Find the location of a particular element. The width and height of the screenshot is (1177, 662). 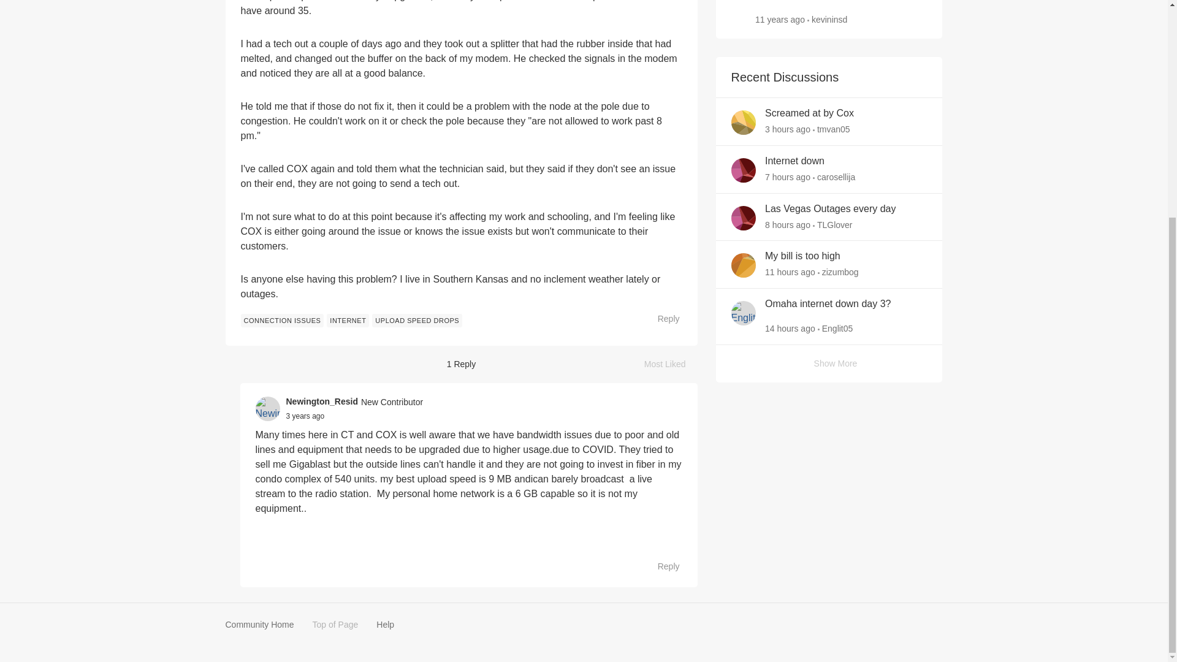

September 20, 2021 at 11:34 AM is located at coordinates (305, 416).